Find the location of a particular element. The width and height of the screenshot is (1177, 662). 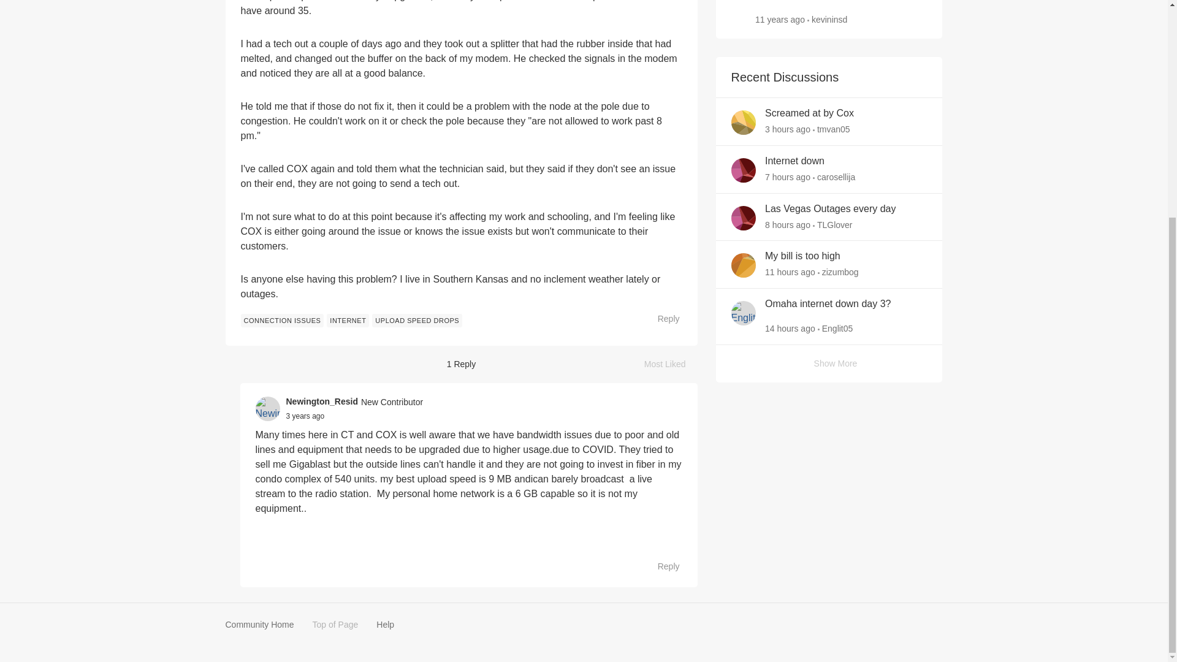

September 20, 2021 at 11:34 AM is located at coordinates (305, 416).